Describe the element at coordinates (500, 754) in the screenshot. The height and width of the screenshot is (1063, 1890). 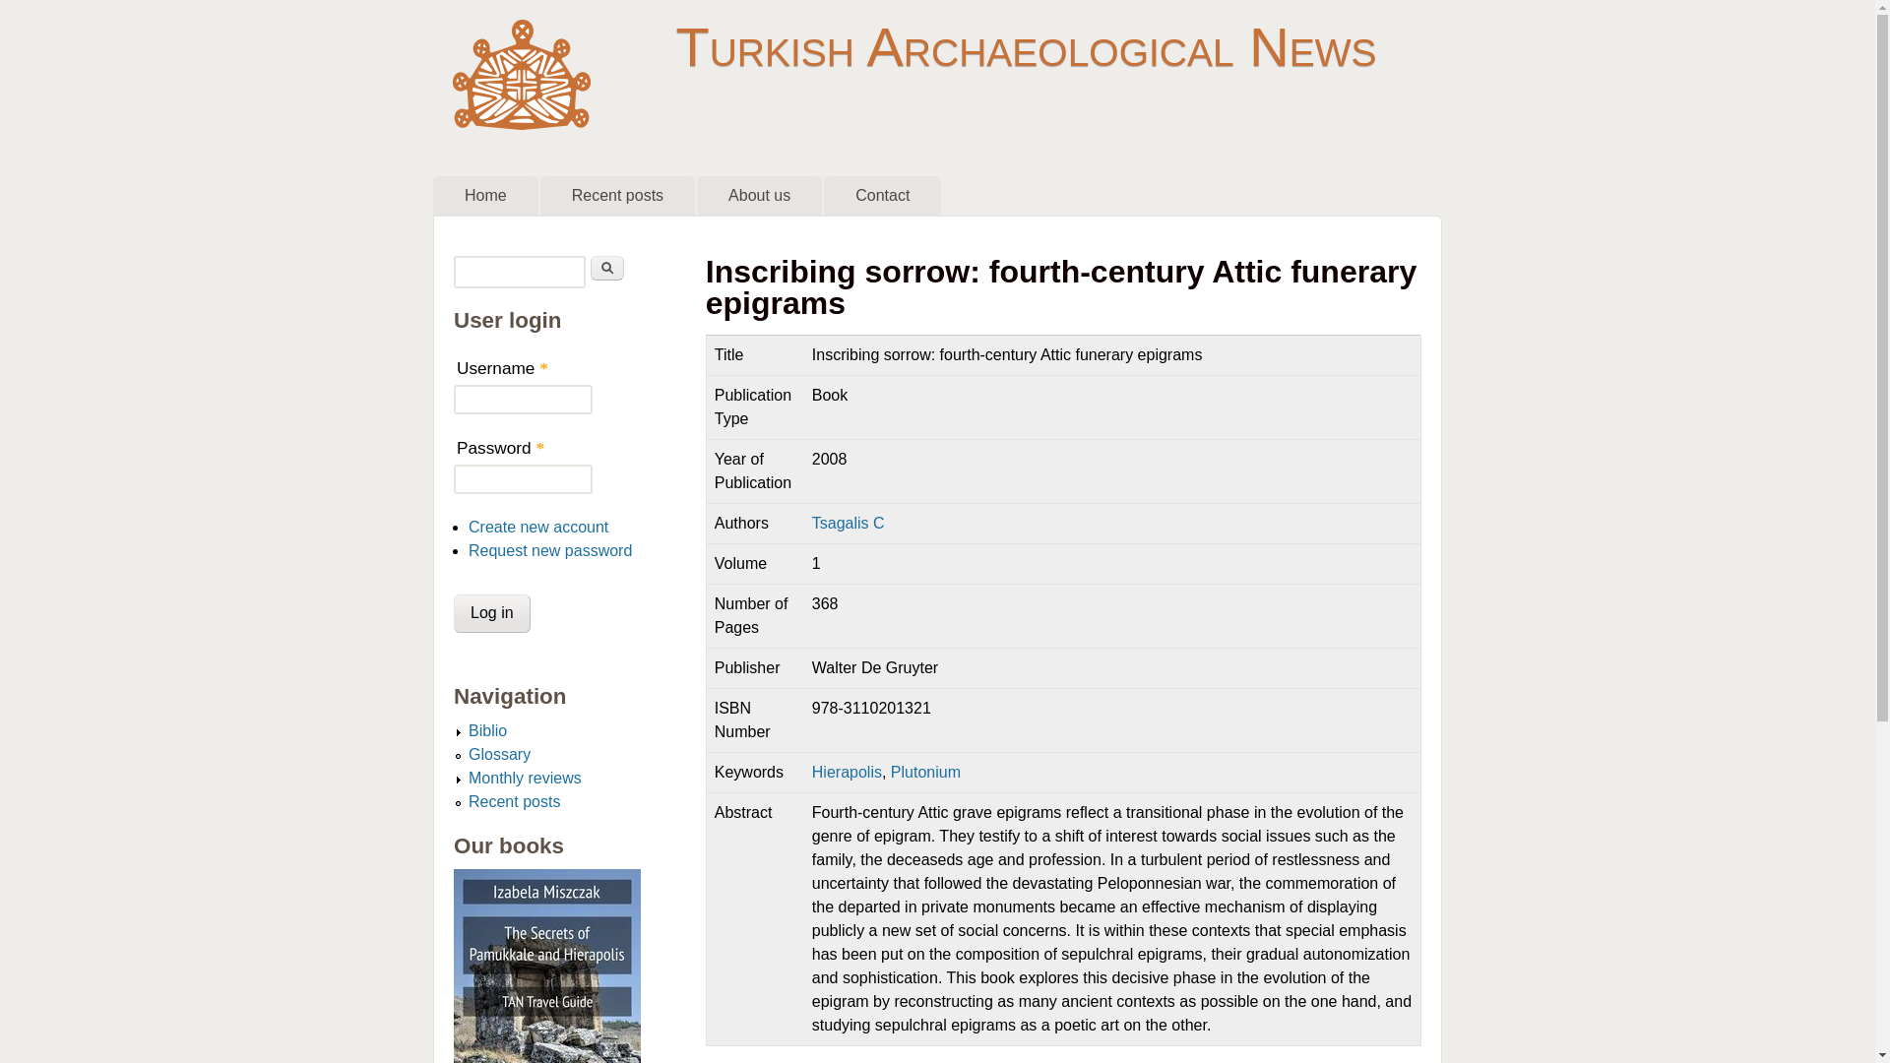
I see `Glossary` at that location.